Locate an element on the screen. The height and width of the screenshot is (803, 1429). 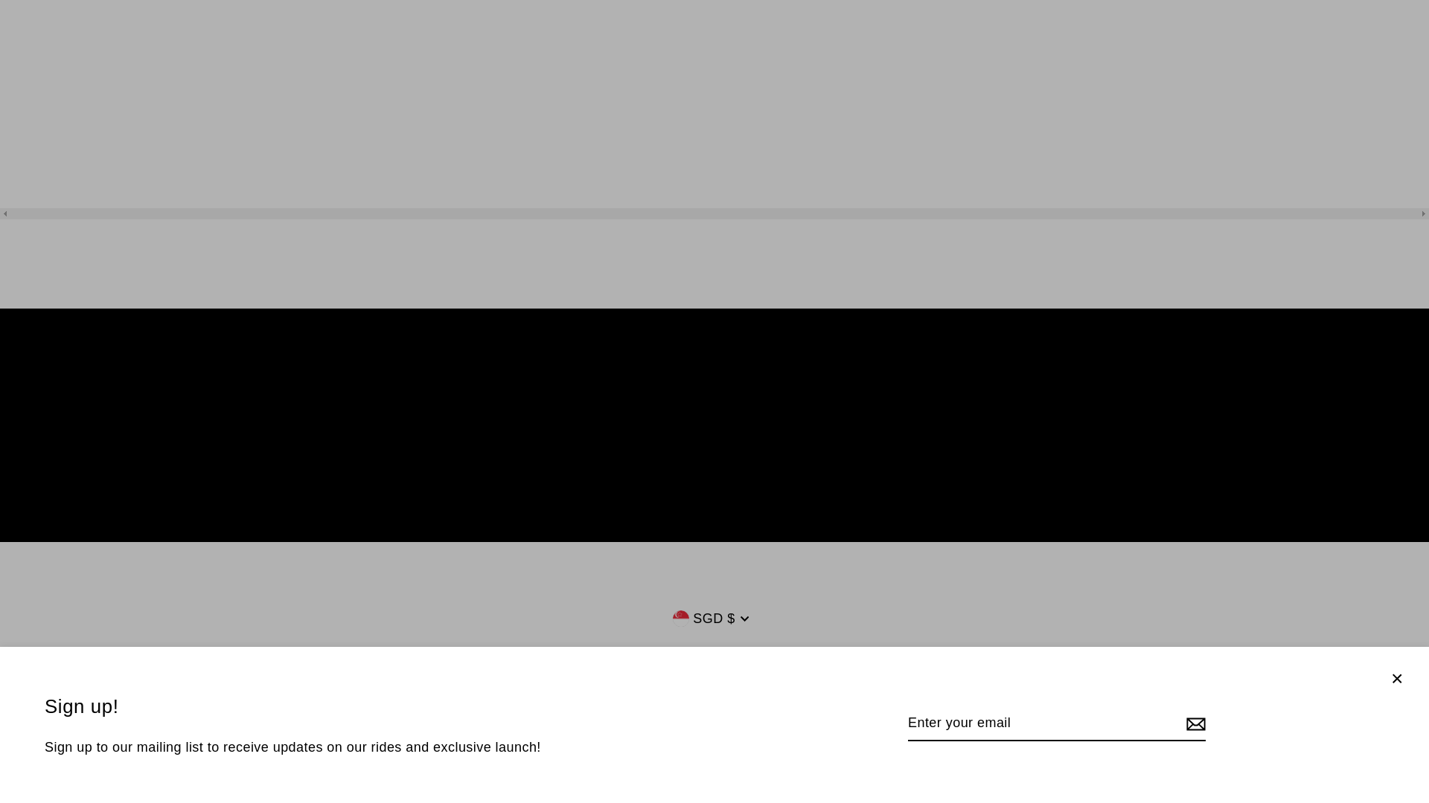
Mastercard is located at coordinates (697, 760).